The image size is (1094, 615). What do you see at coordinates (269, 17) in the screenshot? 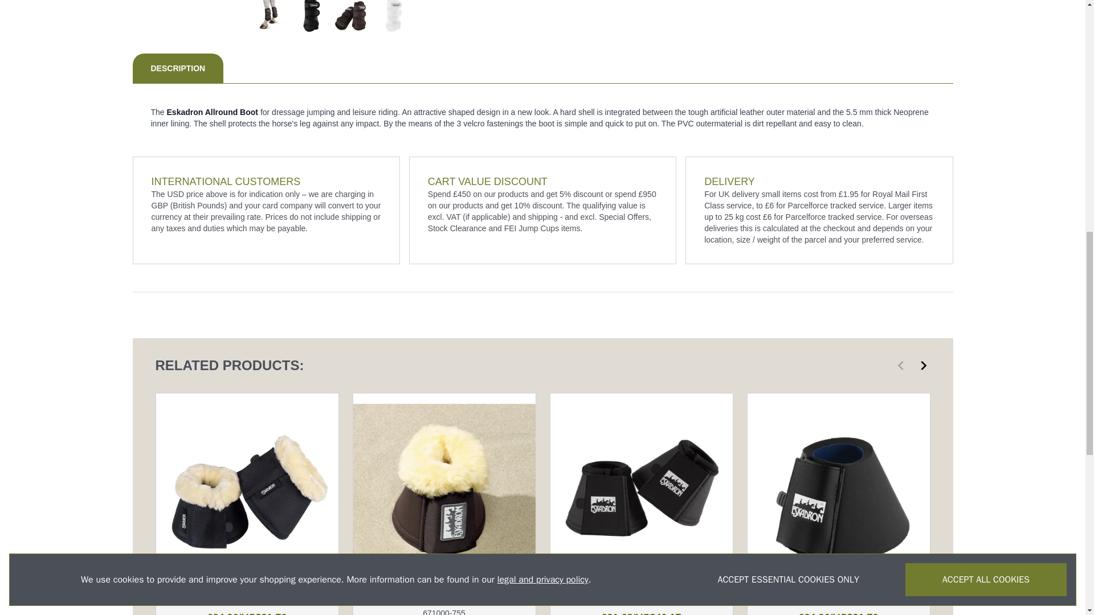
I see `Eskadron - Allround Boot - Front - 514000-765` at bounding box center [269, 17].